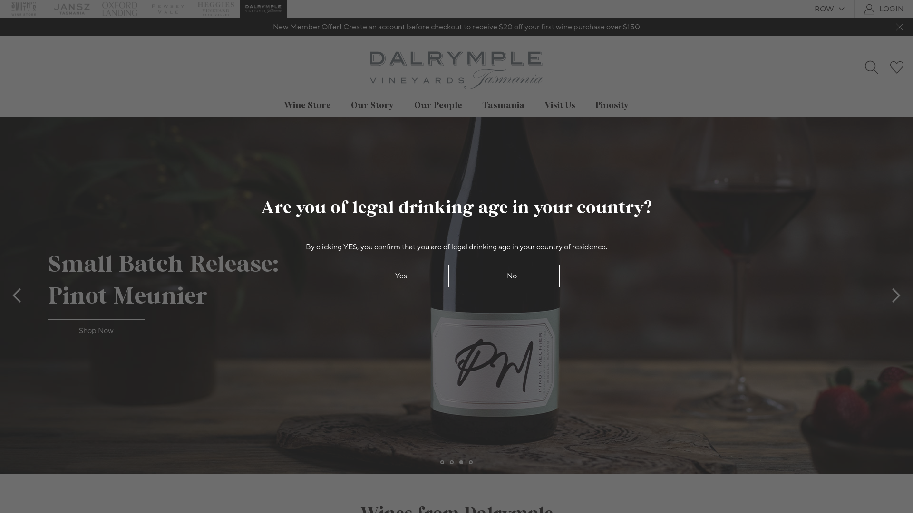  What do you see at coordinates (612, 105) in the screenshot?
I see `Pinosity` at bounding box center [612, 105].